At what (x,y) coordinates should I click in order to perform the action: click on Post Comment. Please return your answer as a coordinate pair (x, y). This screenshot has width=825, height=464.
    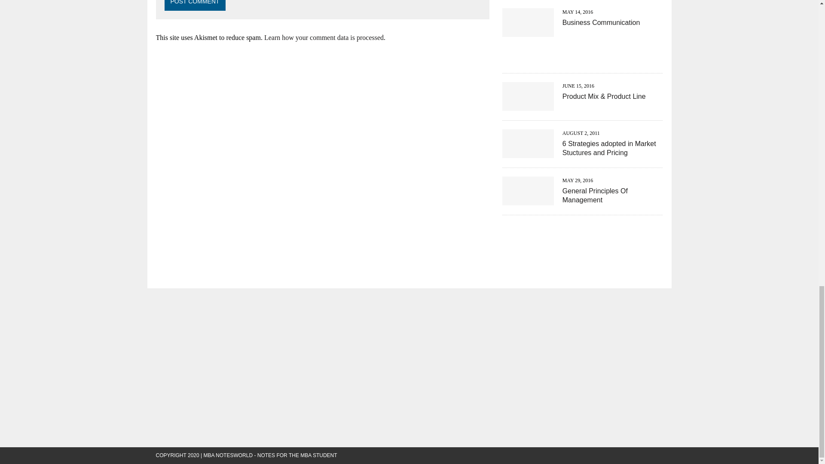
    Looking at the image, I should click on (195, 5).